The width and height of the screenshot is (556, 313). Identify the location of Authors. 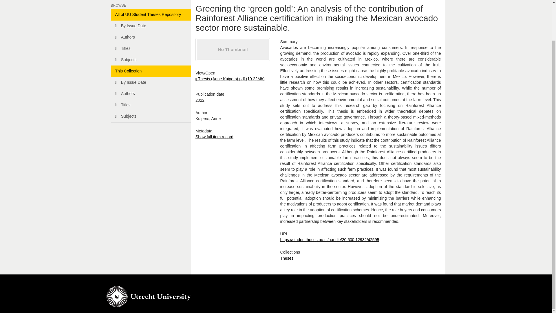
(151, 37).